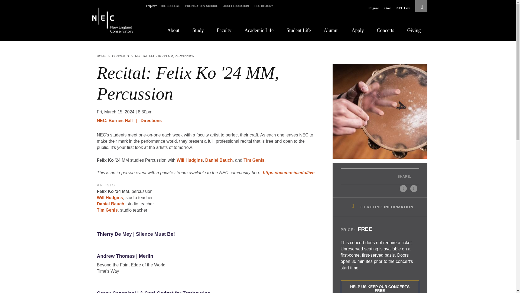  What do you see at coordinates (198, 30) in the screenshot?
I see `Study` at bounding box center [198, 30].